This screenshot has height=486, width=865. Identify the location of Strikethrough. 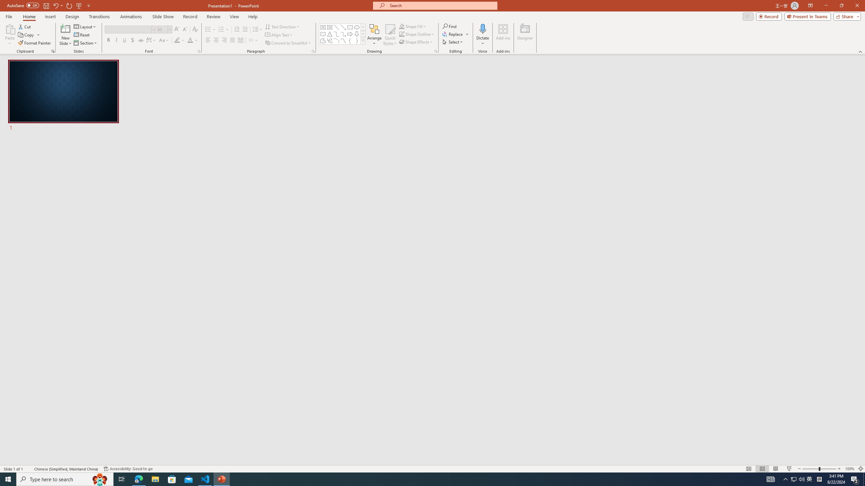
(141, 40).